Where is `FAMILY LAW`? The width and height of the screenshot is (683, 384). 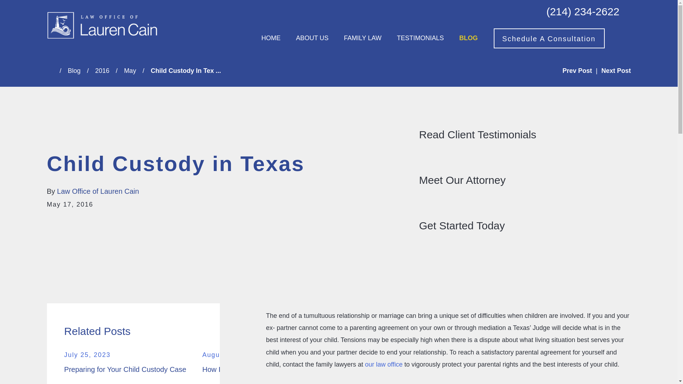 FAMILY LAW is located at coordinates (363, 38).